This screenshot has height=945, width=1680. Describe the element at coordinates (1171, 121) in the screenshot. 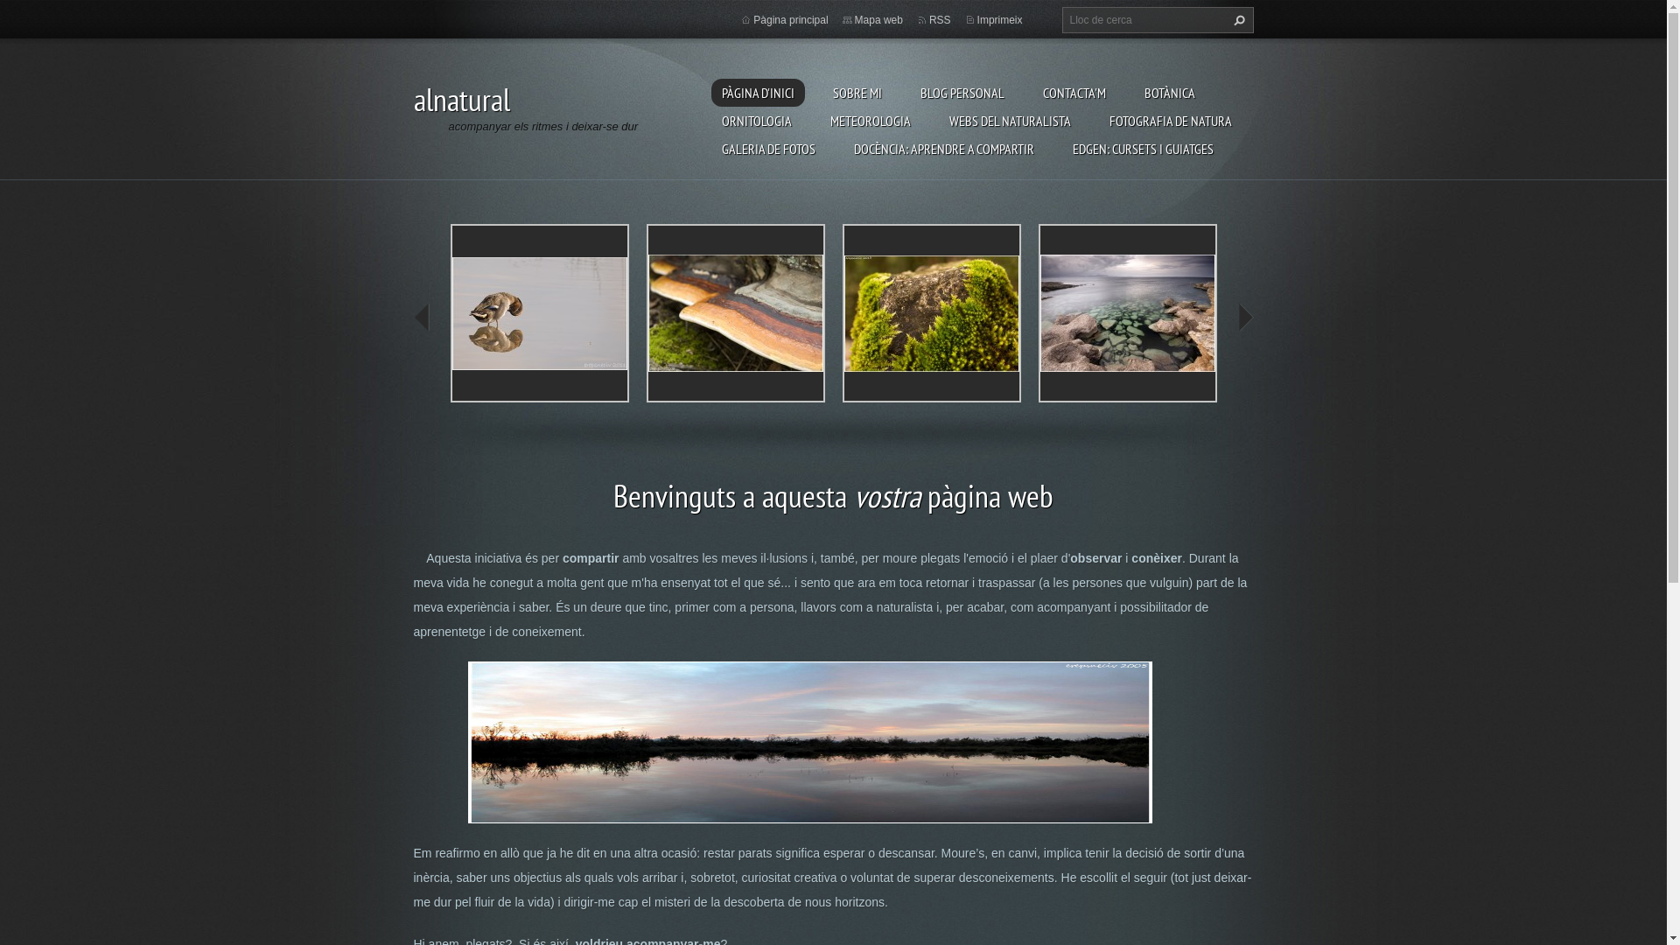

I see `FOTOGRAFIA DE NATURA` at that location.